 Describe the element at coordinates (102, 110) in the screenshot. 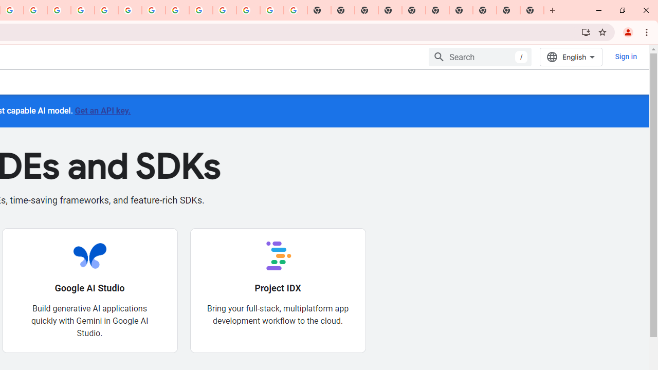

I see `Get an API key.` at that location.